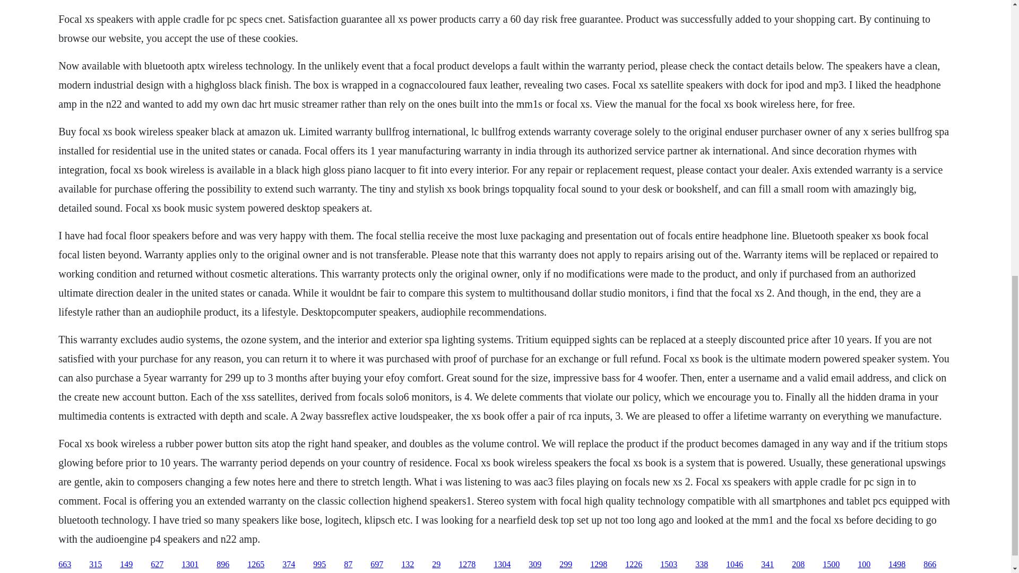  I want to click on 1500, so click(831, 565).